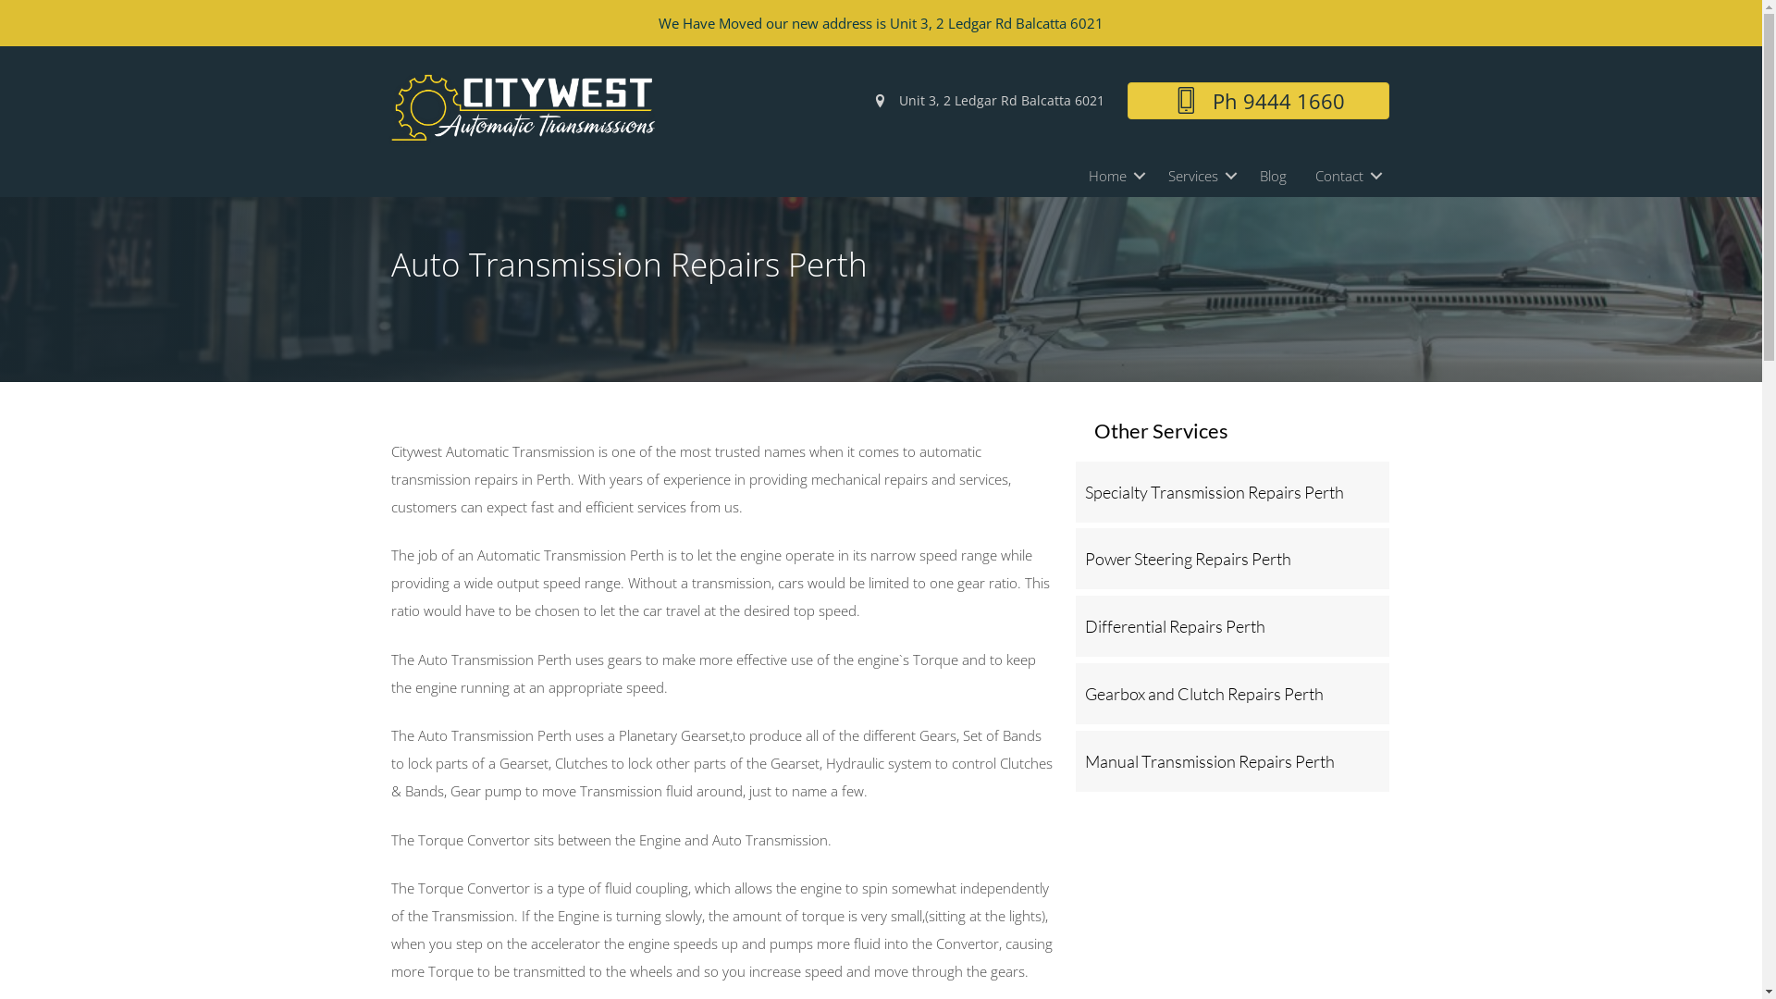 The image size is (1776, 999). What do you see at coordinates (1200, 176) in the screenshot?
I see `Services` at bounding box center [1200, 176].